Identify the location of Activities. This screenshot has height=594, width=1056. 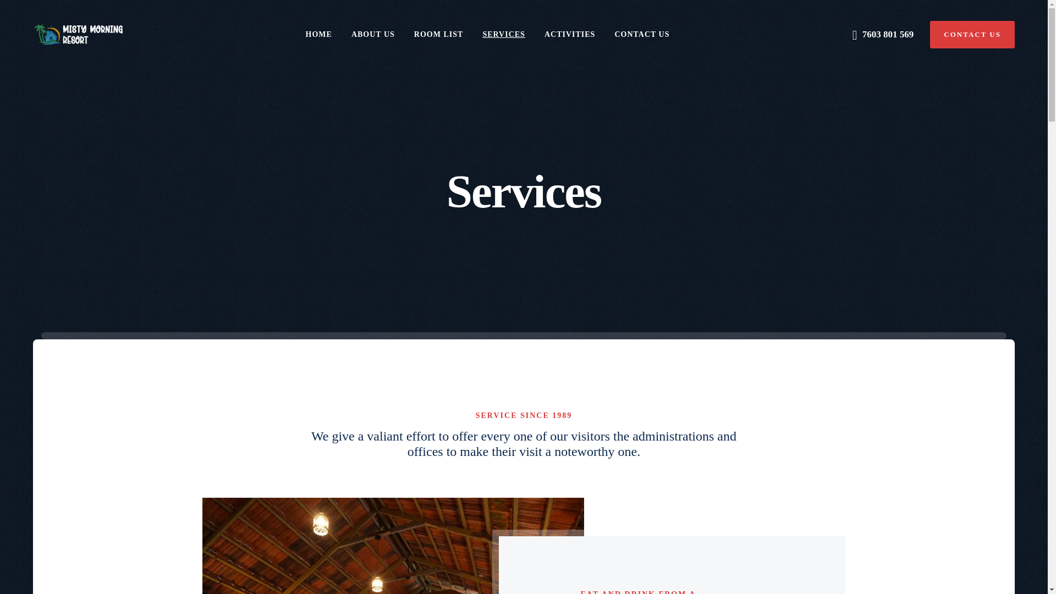
(570, 34).